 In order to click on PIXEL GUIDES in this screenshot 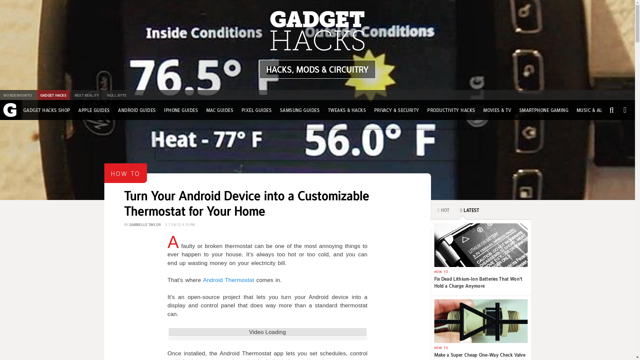, I will do `click(257, 110)`.